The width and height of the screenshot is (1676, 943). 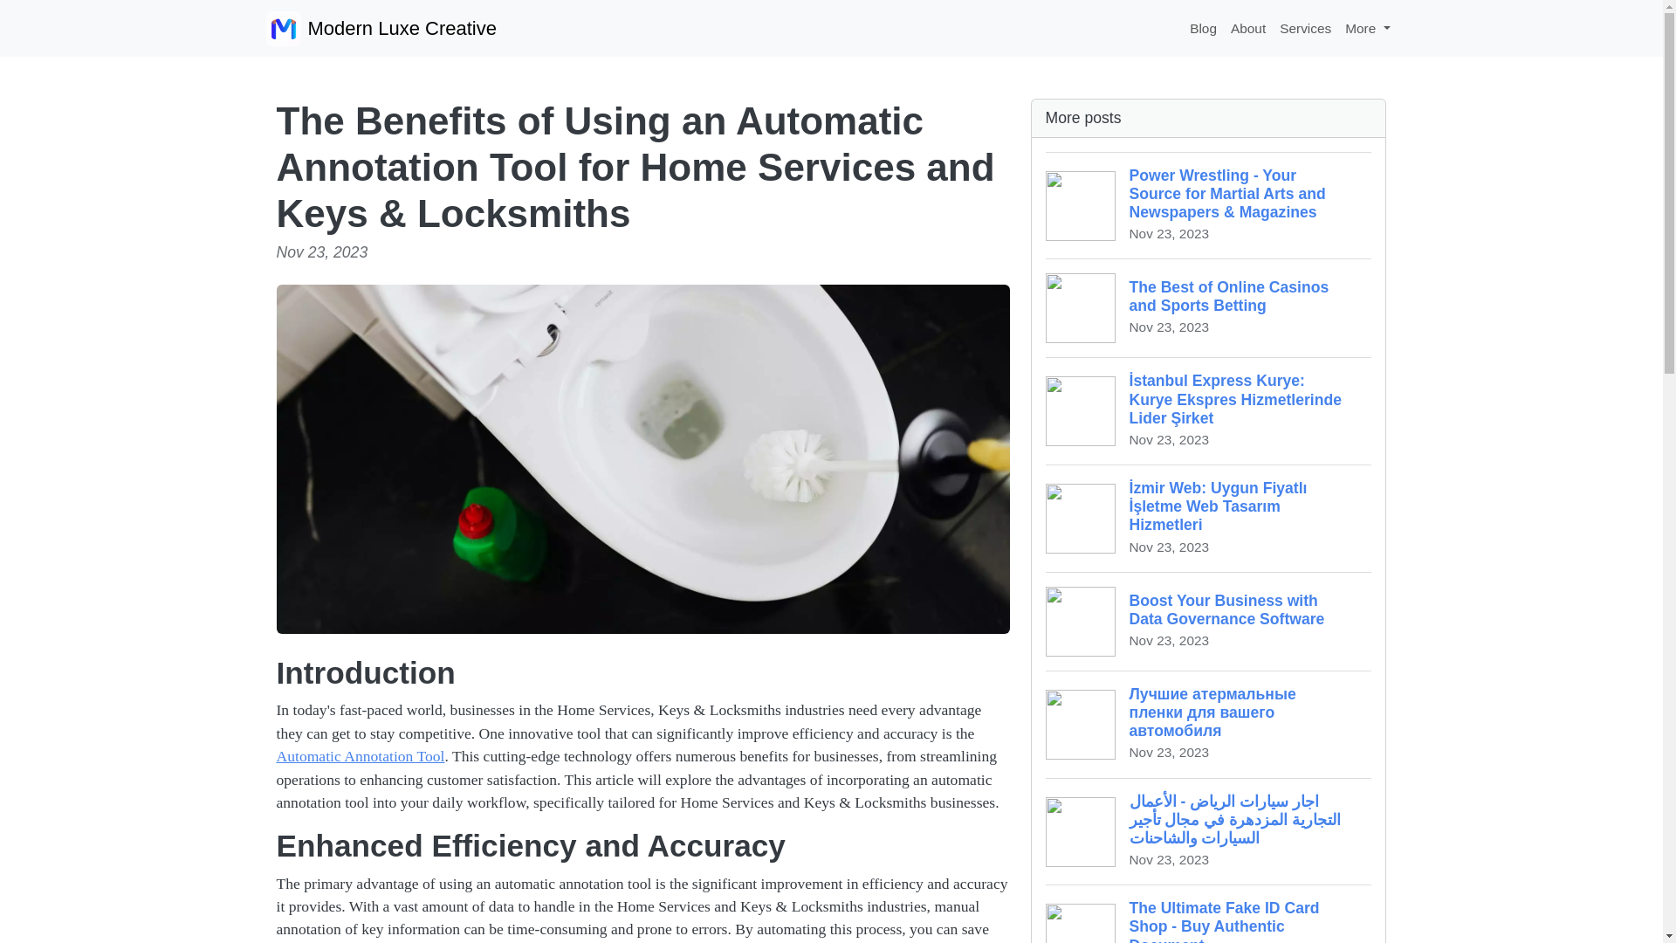 I want to click on Automatic Annotation Tool, so click(x=1304, y=28).